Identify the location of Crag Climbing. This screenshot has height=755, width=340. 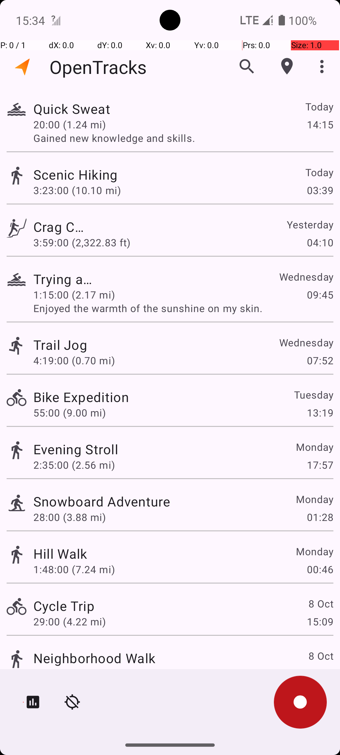
(60, 226).